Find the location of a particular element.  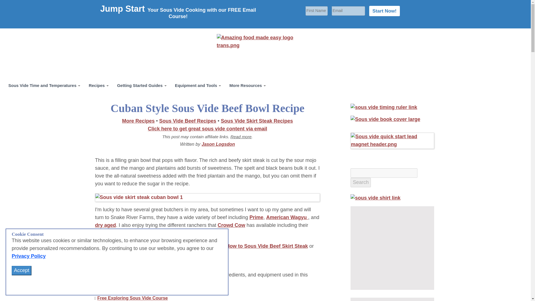

Sous Vide Times and Temps is located at coordinates (44, 85).